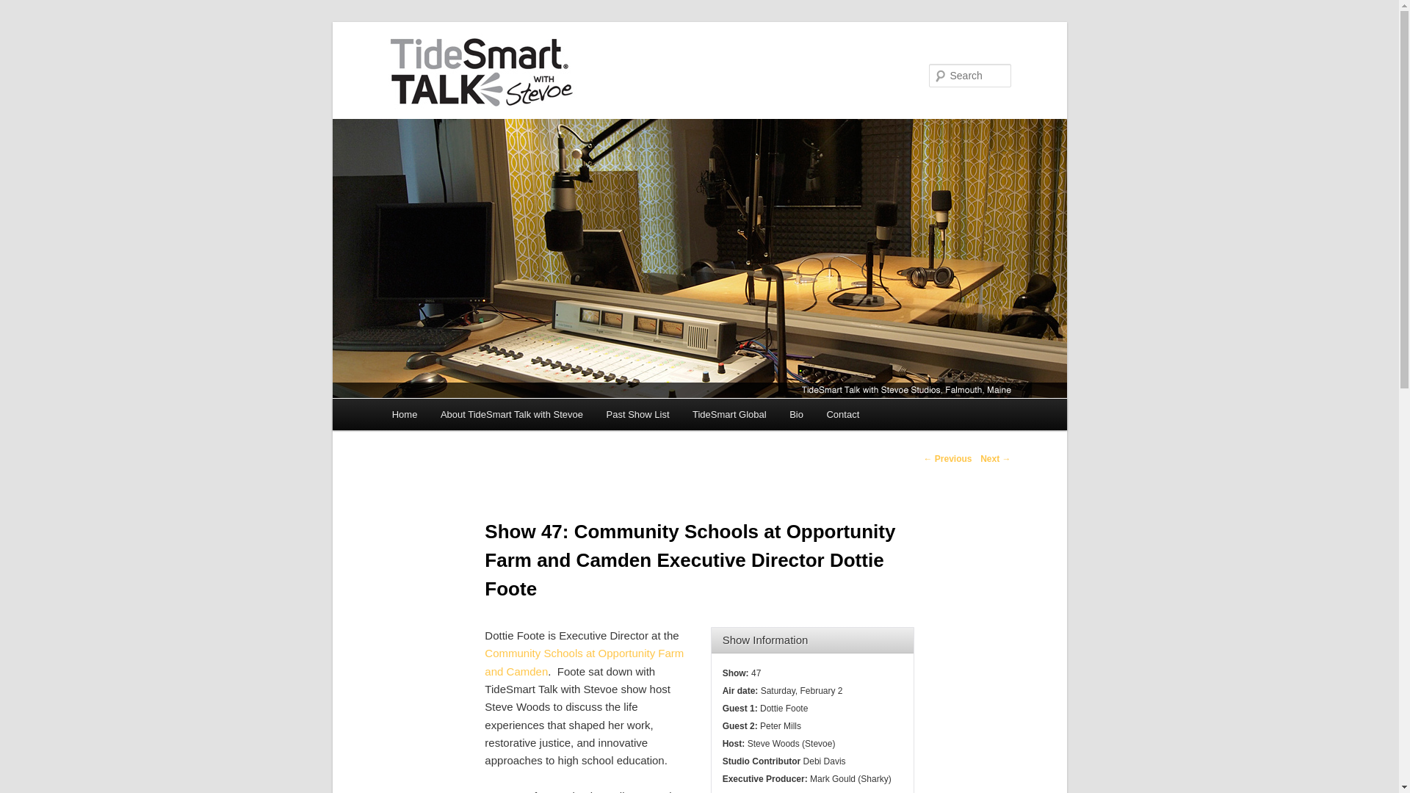  What do you see at coordinates (511, 414) in the screenshot?
I see `About TideSmart Talk with Stevoe` at bounding box center [511, 414].